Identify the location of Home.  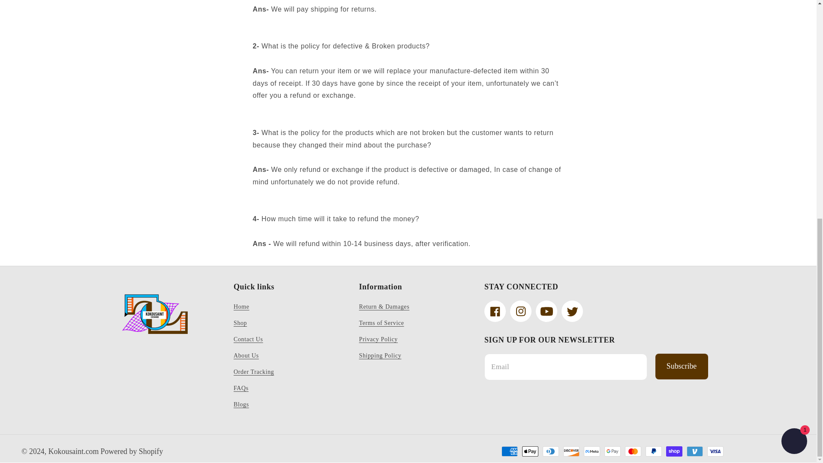
(241, 308).